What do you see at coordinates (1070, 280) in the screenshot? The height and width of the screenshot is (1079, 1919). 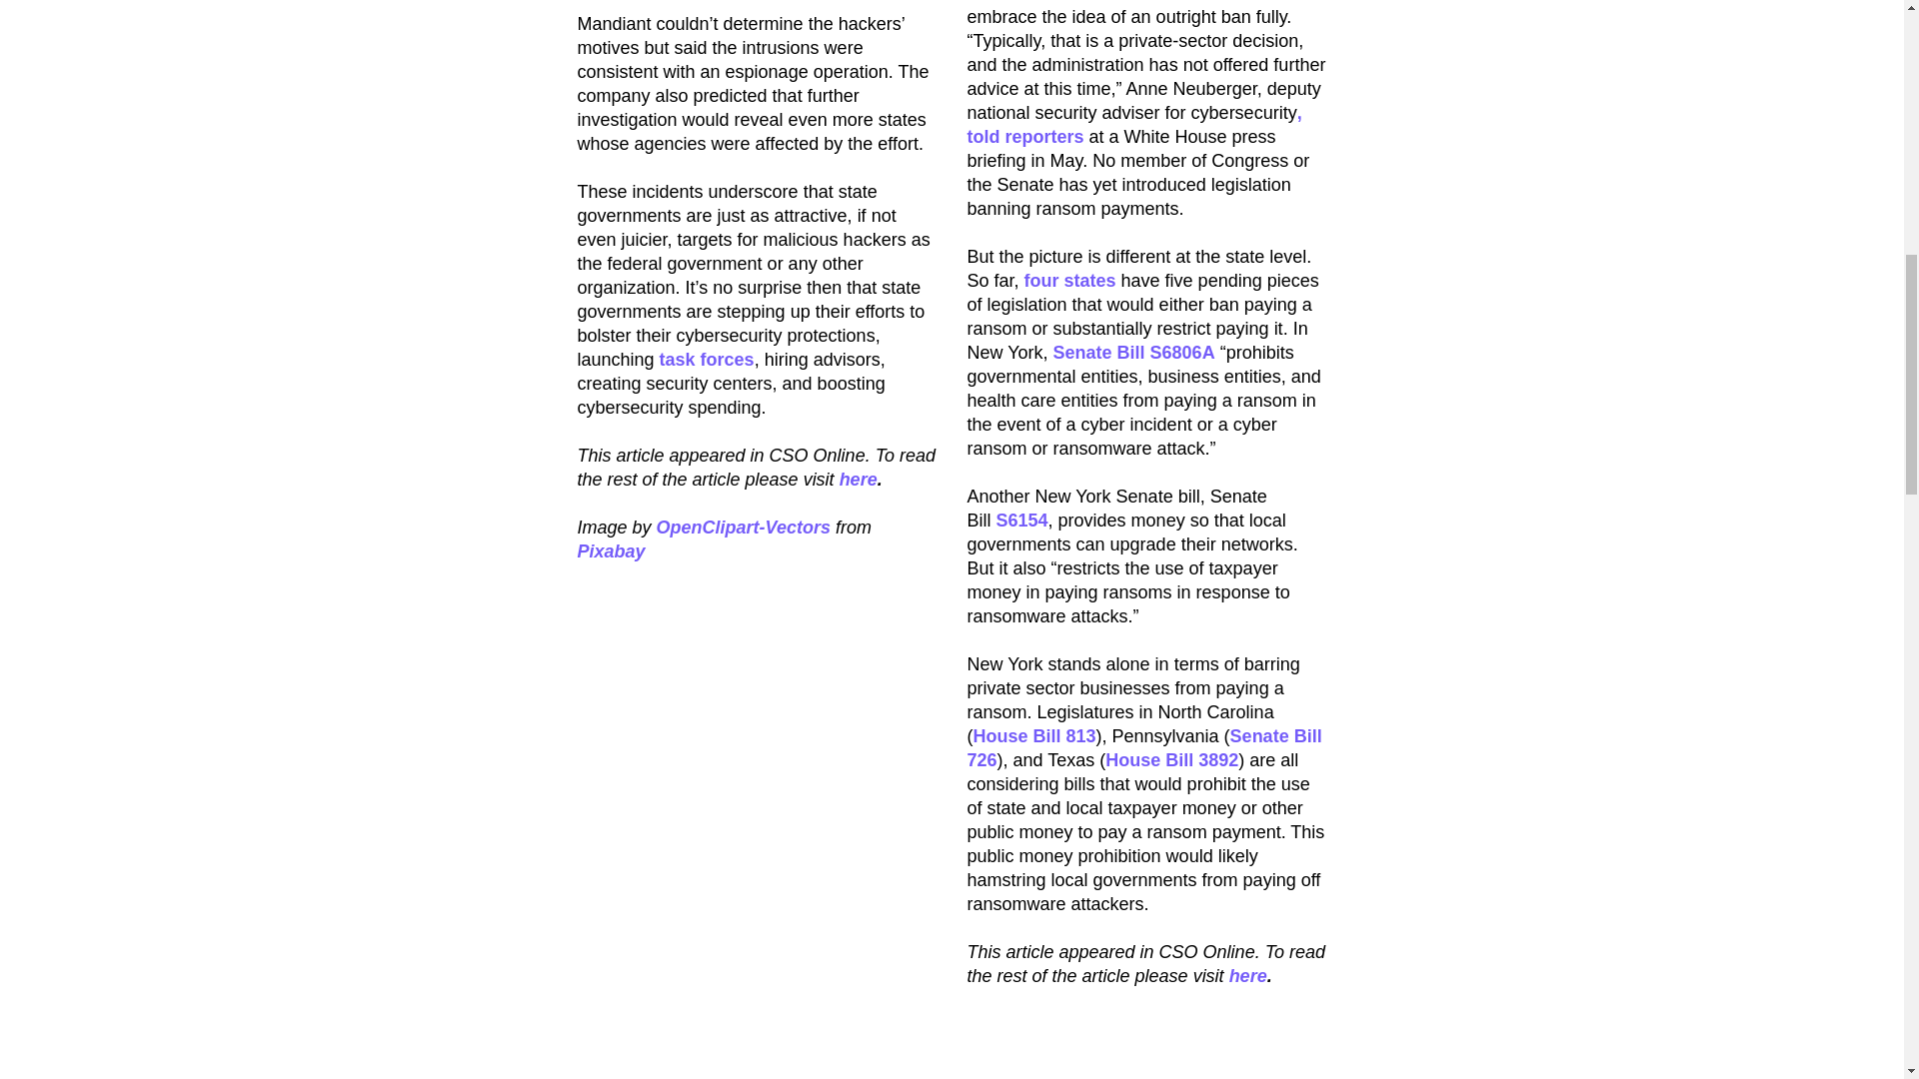 I see `four states` at bounding box center [1070, 280].